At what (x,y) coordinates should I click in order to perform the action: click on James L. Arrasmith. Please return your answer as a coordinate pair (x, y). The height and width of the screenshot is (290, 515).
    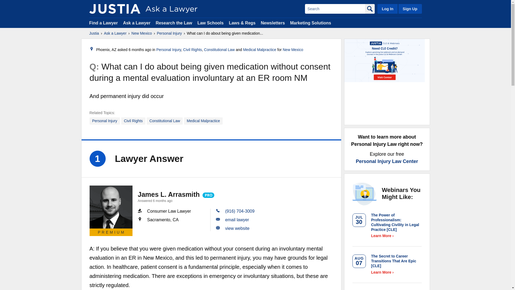
    Looking at the image, I should click on (111, 207).